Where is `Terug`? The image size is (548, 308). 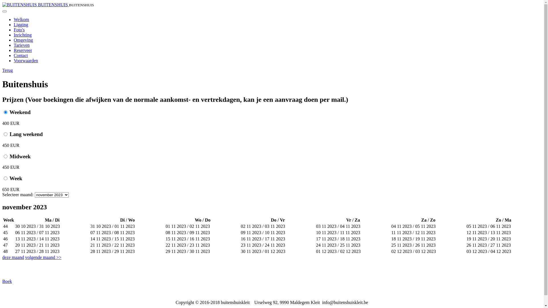 Terug is located at coordinates (7, 70).